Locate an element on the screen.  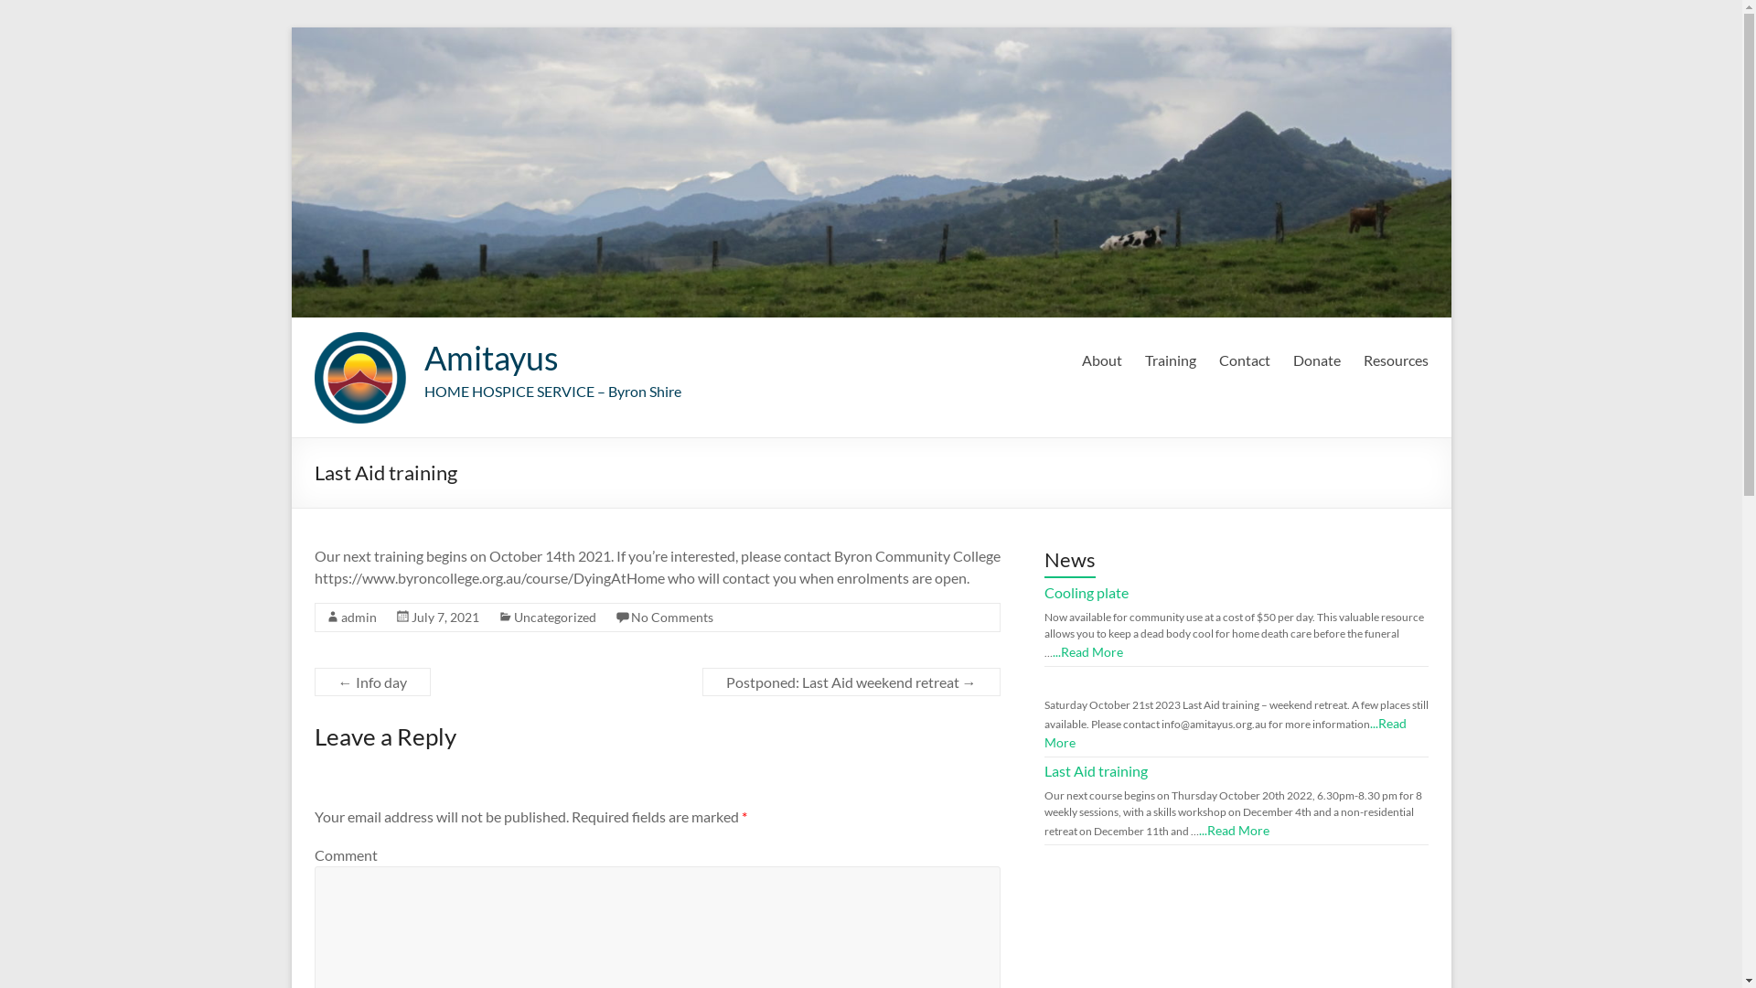
...Read More is located at coordinates (1226, 733).